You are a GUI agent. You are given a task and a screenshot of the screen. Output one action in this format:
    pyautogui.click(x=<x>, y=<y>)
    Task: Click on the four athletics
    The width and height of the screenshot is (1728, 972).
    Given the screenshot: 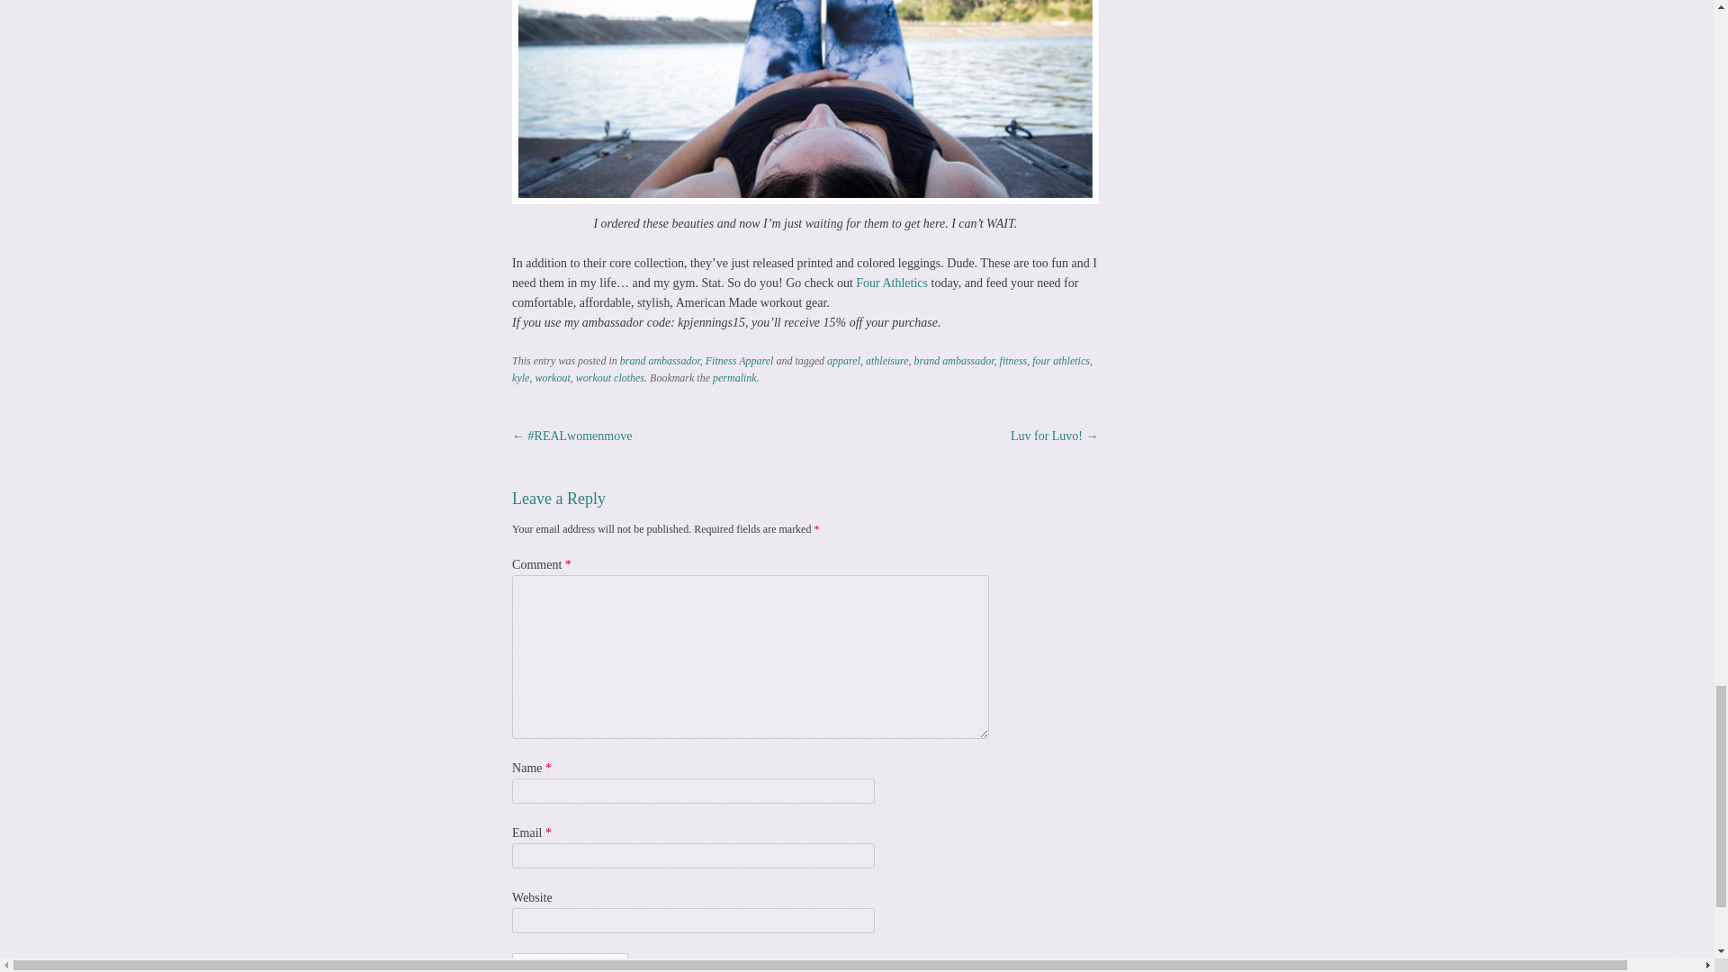 What is the action you would take?
    pyautogui.click(x=1060, y=361)
    